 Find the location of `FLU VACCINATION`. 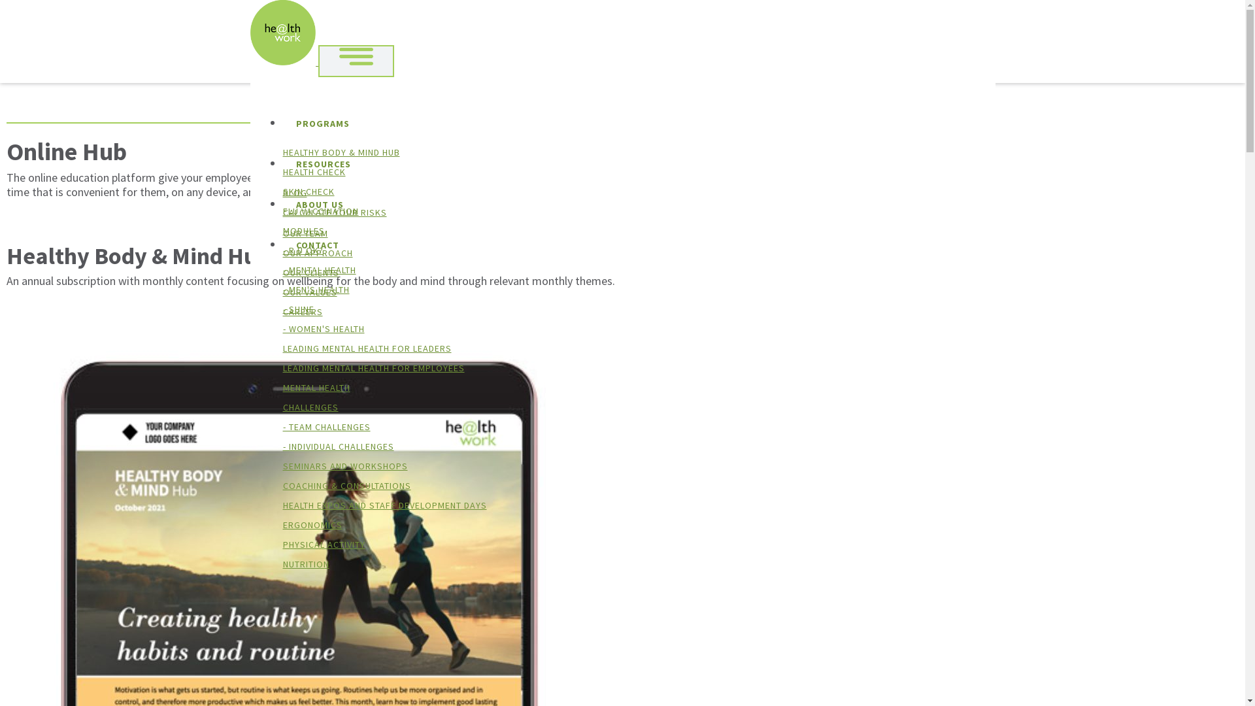

FLU VACCINATION is located at coordinates (320, 211).